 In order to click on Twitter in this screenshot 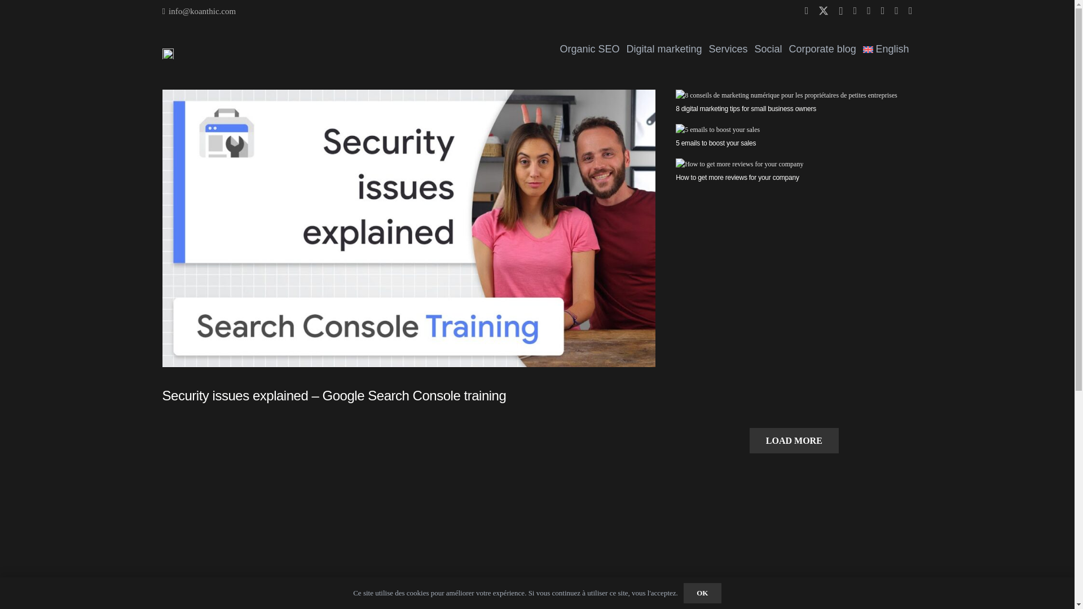, I will do `click(824, 11)`.